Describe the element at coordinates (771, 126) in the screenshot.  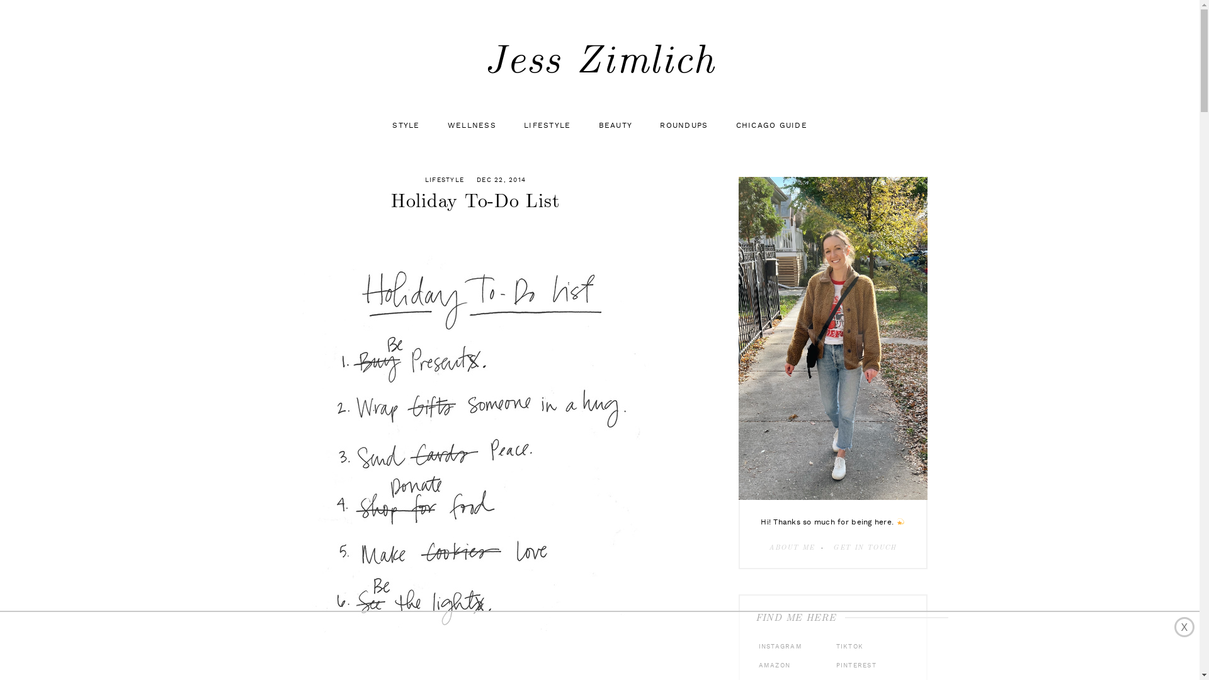
I see `CHICAGO GUIDE` at that location.